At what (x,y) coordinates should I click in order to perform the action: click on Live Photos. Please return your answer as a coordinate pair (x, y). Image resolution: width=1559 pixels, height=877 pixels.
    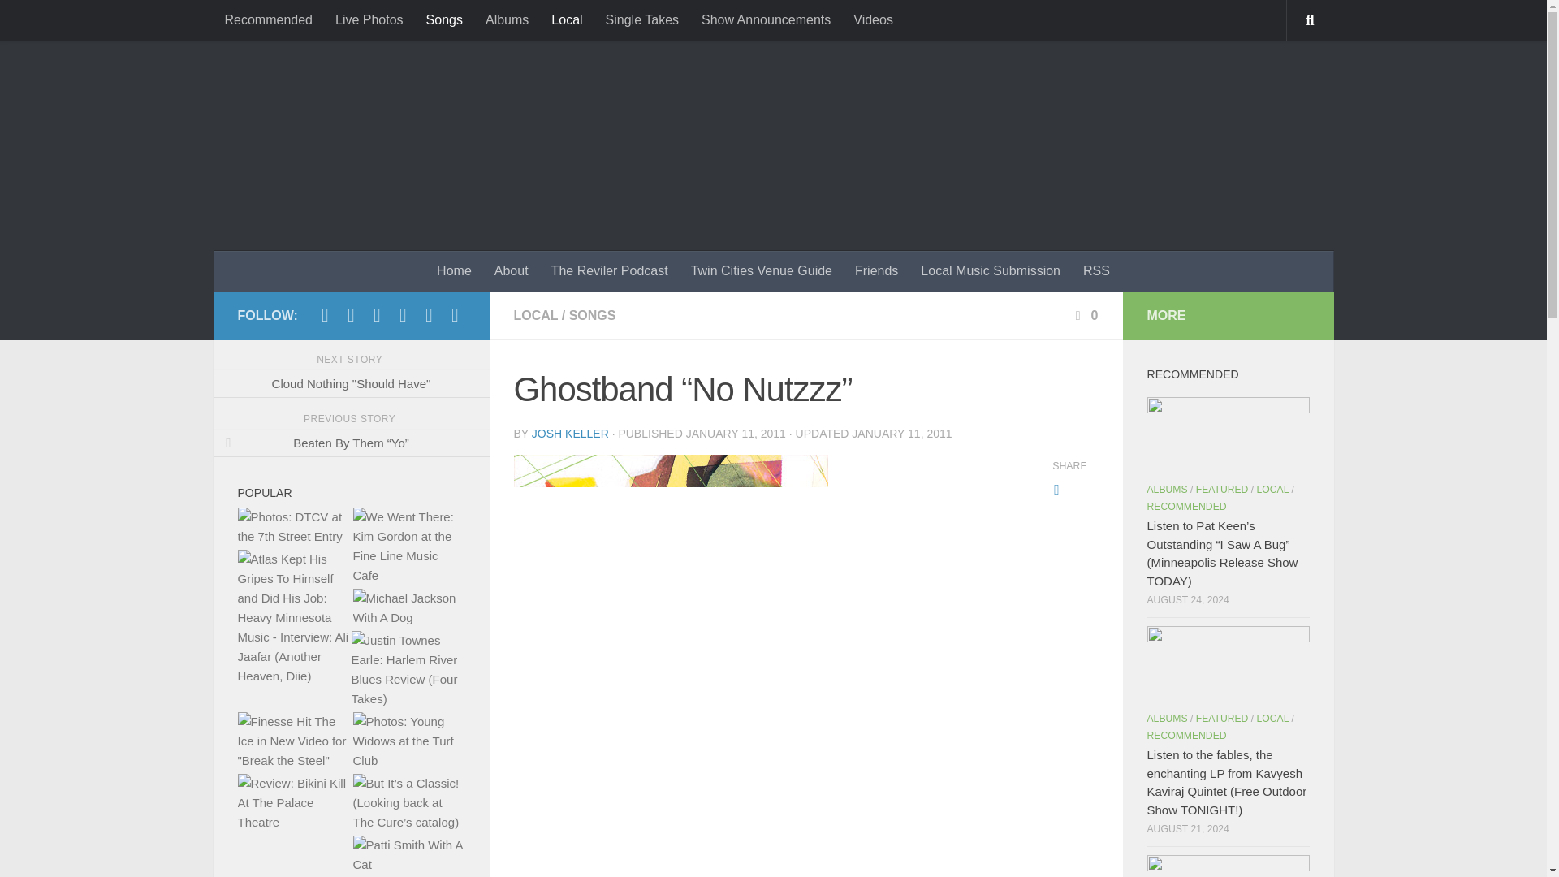
    Looking at the image, I should click on (369, 19).